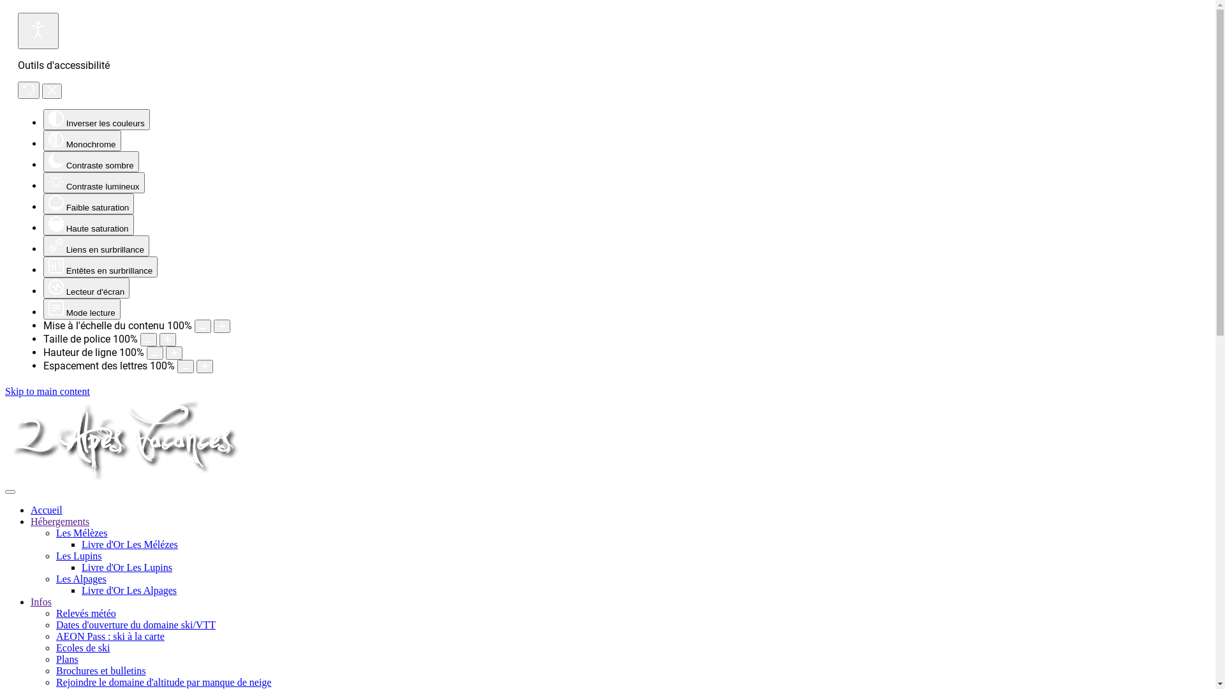 The width and height of the screenshot is (1225, 689). What do you see at coordinates (127, 568) in the screenshot?
I see `Livre d'Or Les Lupins` at bounding box center [127, 568].